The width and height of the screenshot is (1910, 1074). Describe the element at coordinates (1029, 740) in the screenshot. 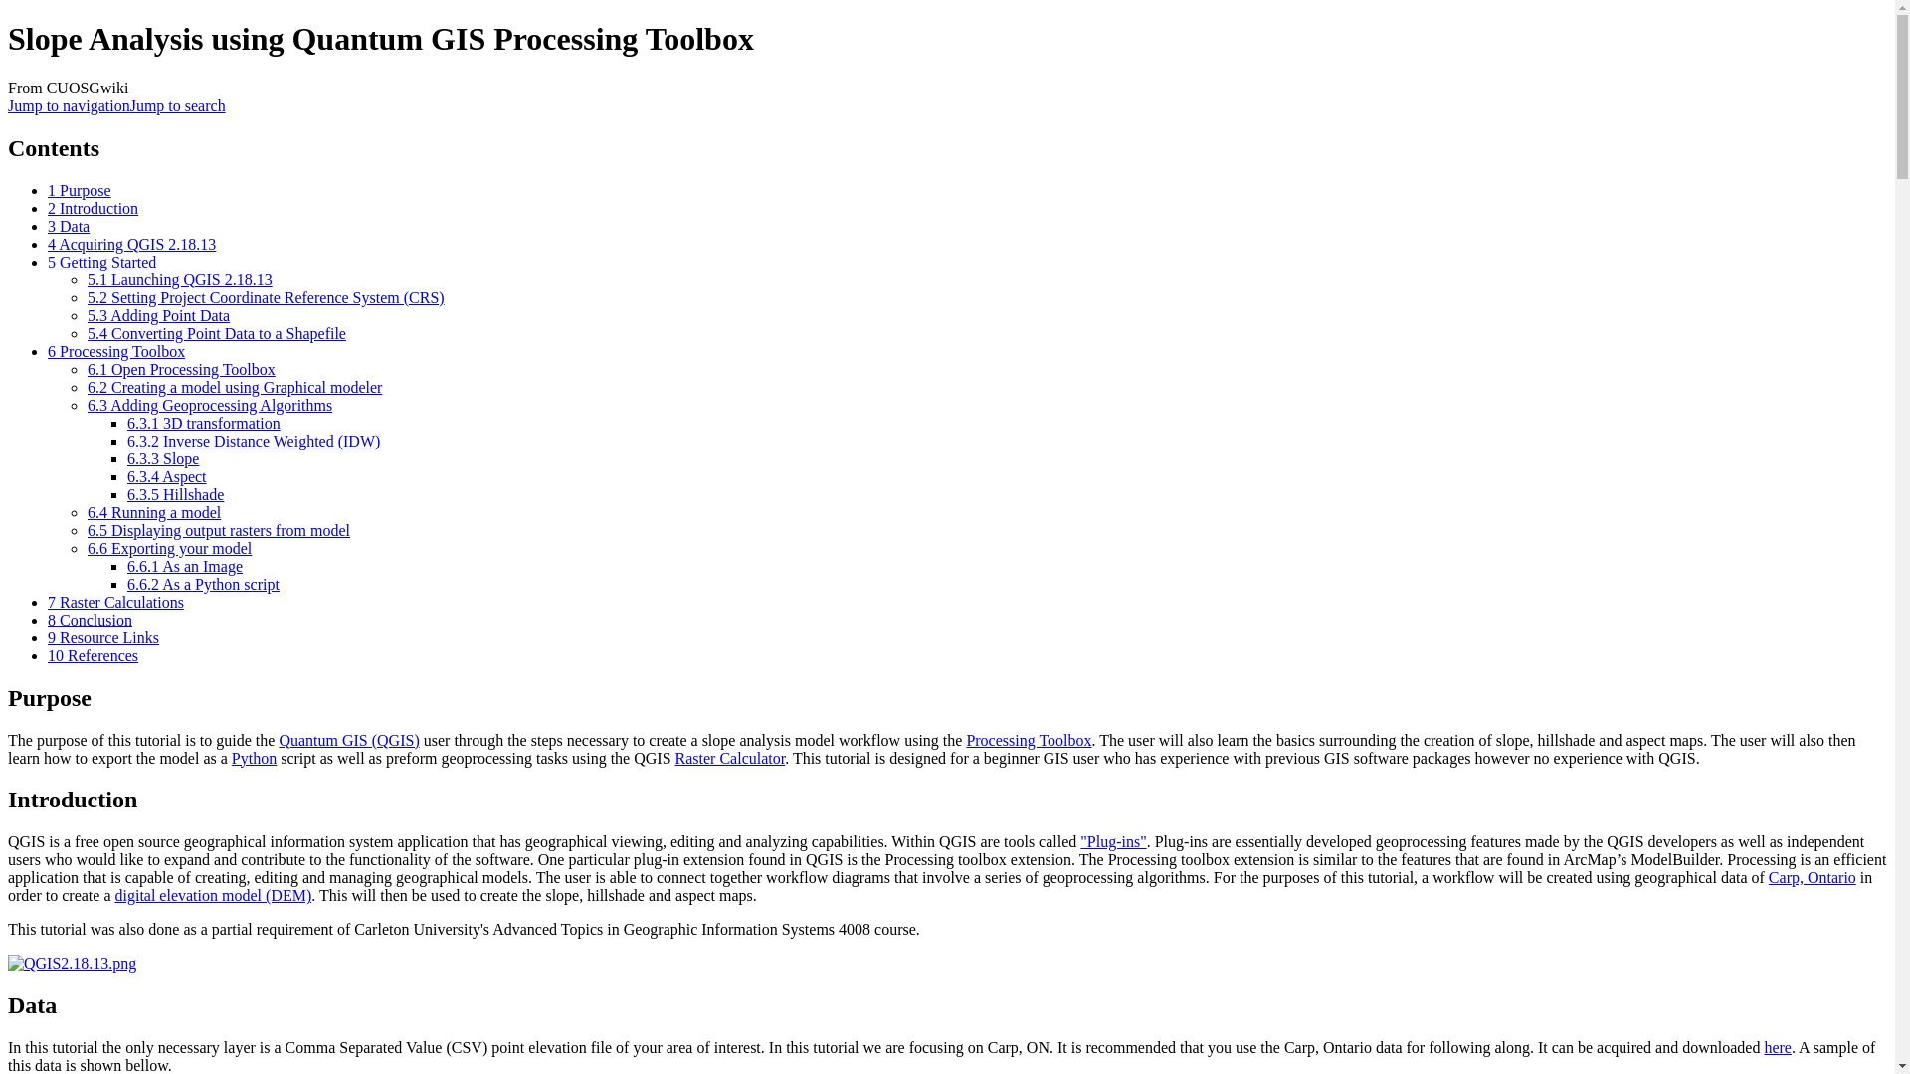

I see `Processing Toolbox` at that location.